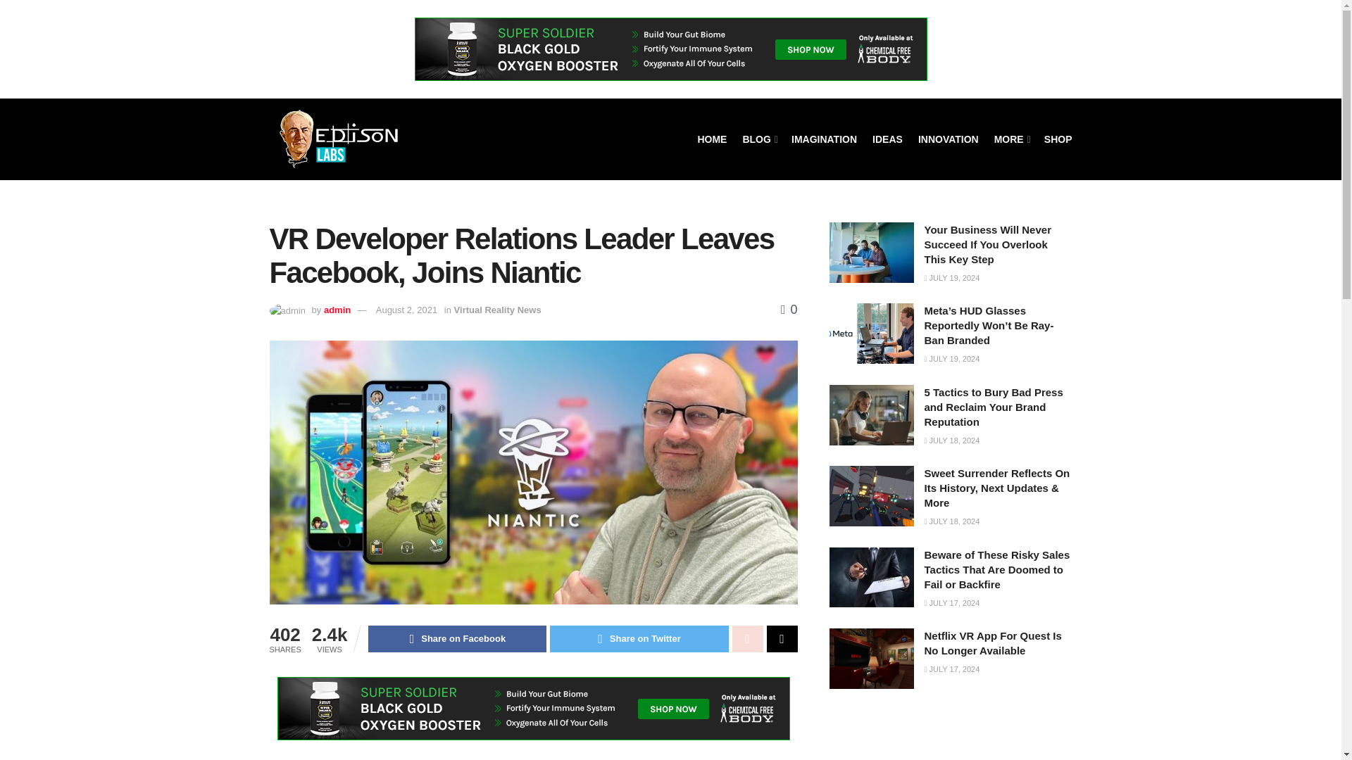 This screenshot has width=1352, height=760. Describe the element at coordinates (789, 310) in the screenshot. I see `0` at that location.